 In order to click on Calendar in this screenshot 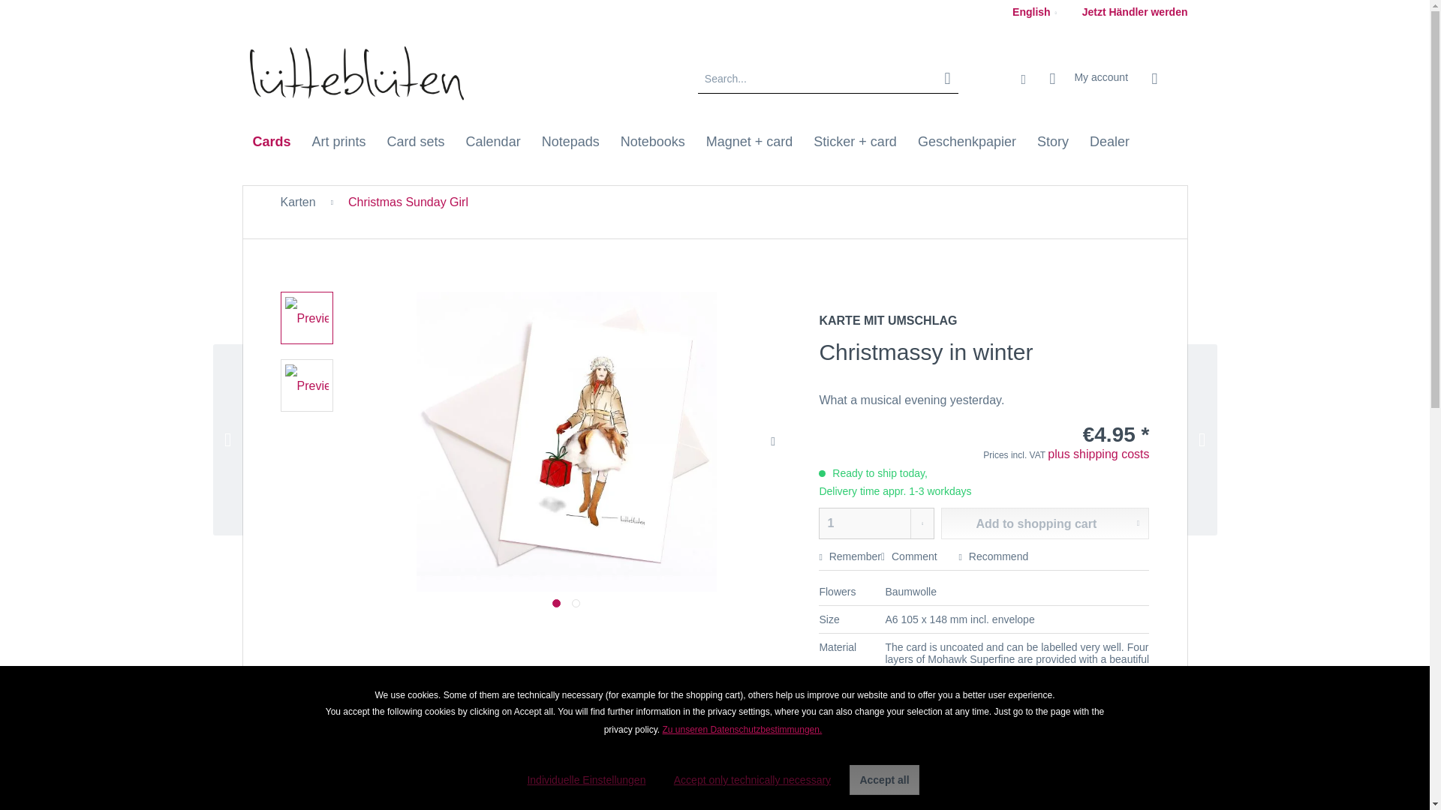, I will do `click(493, 141)`.